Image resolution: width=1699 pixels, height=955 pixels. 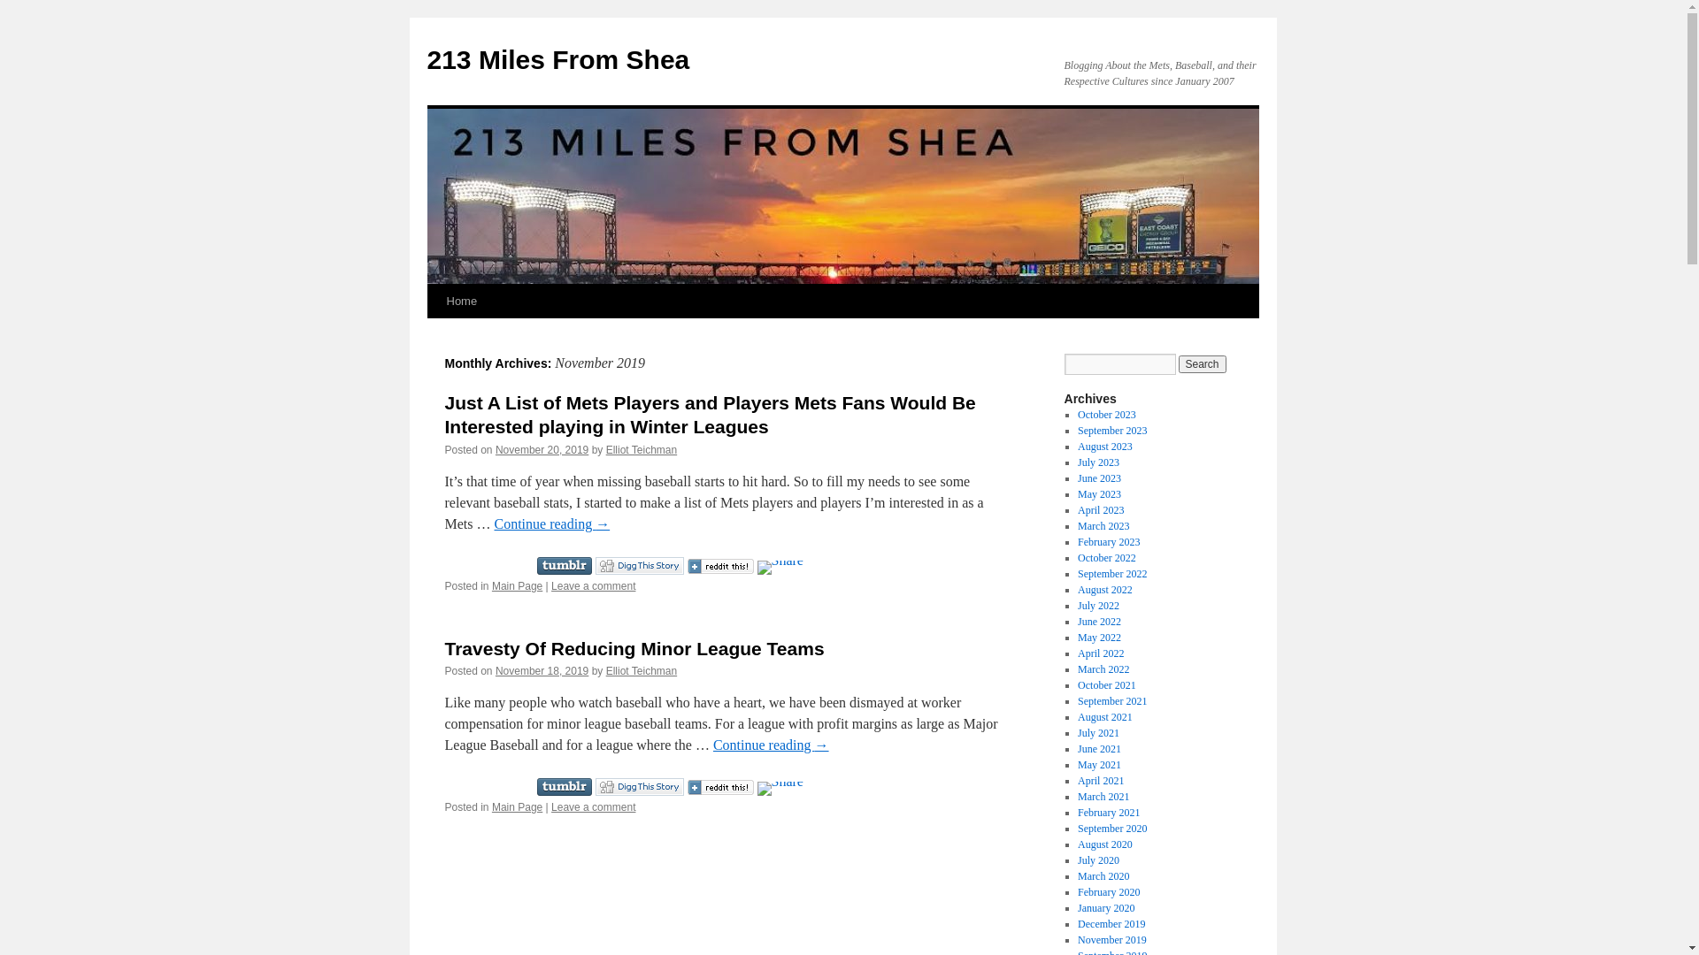 I want to click on March 2020, so click(x=1103, y=876).